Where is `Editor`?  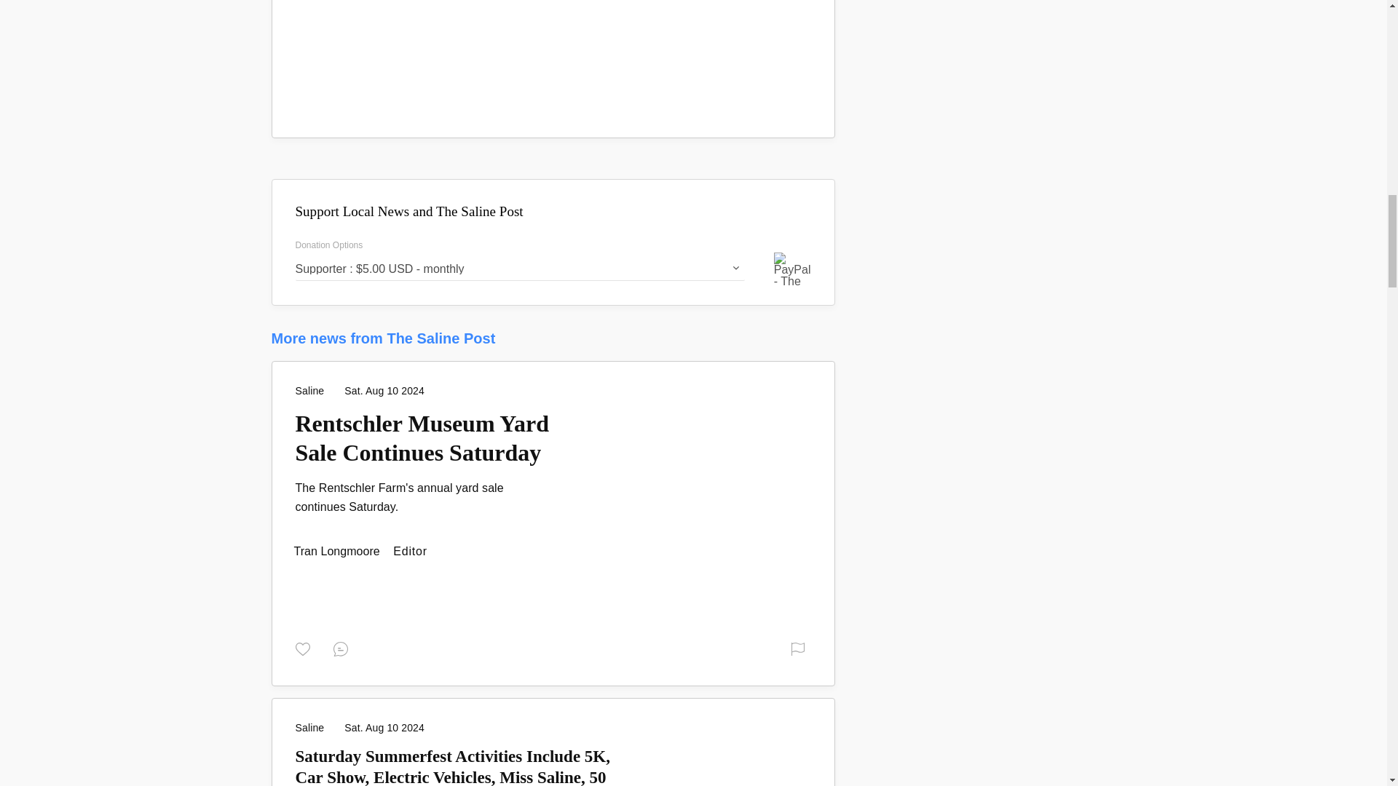 Editor is located at coordinates (338, 551).